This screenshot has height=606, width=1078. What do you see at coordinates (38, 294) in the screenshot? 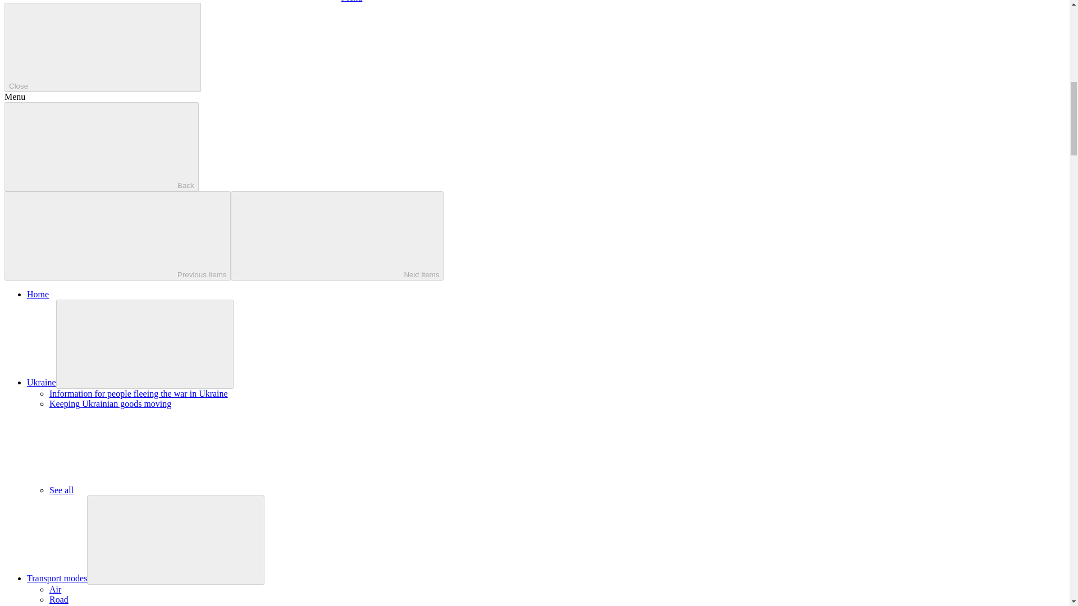
I see `Home` at bounding box center [38, 294].